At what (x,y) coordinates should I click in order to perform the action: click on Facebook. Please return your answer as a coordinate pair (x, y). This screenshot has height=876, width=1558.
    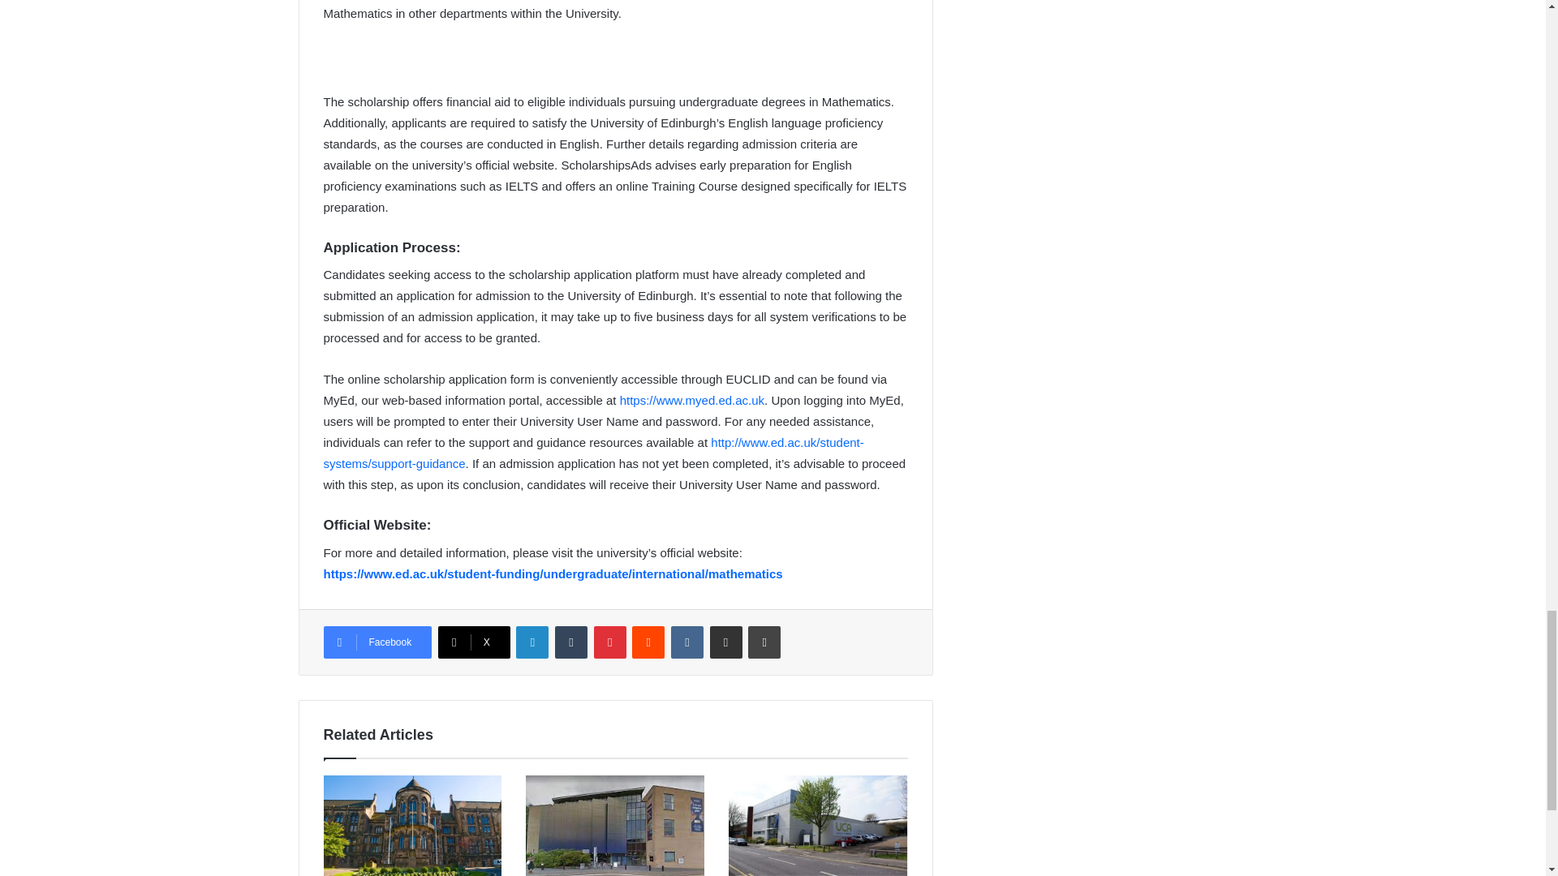
    Looking at the image, I should click on (377, 642).